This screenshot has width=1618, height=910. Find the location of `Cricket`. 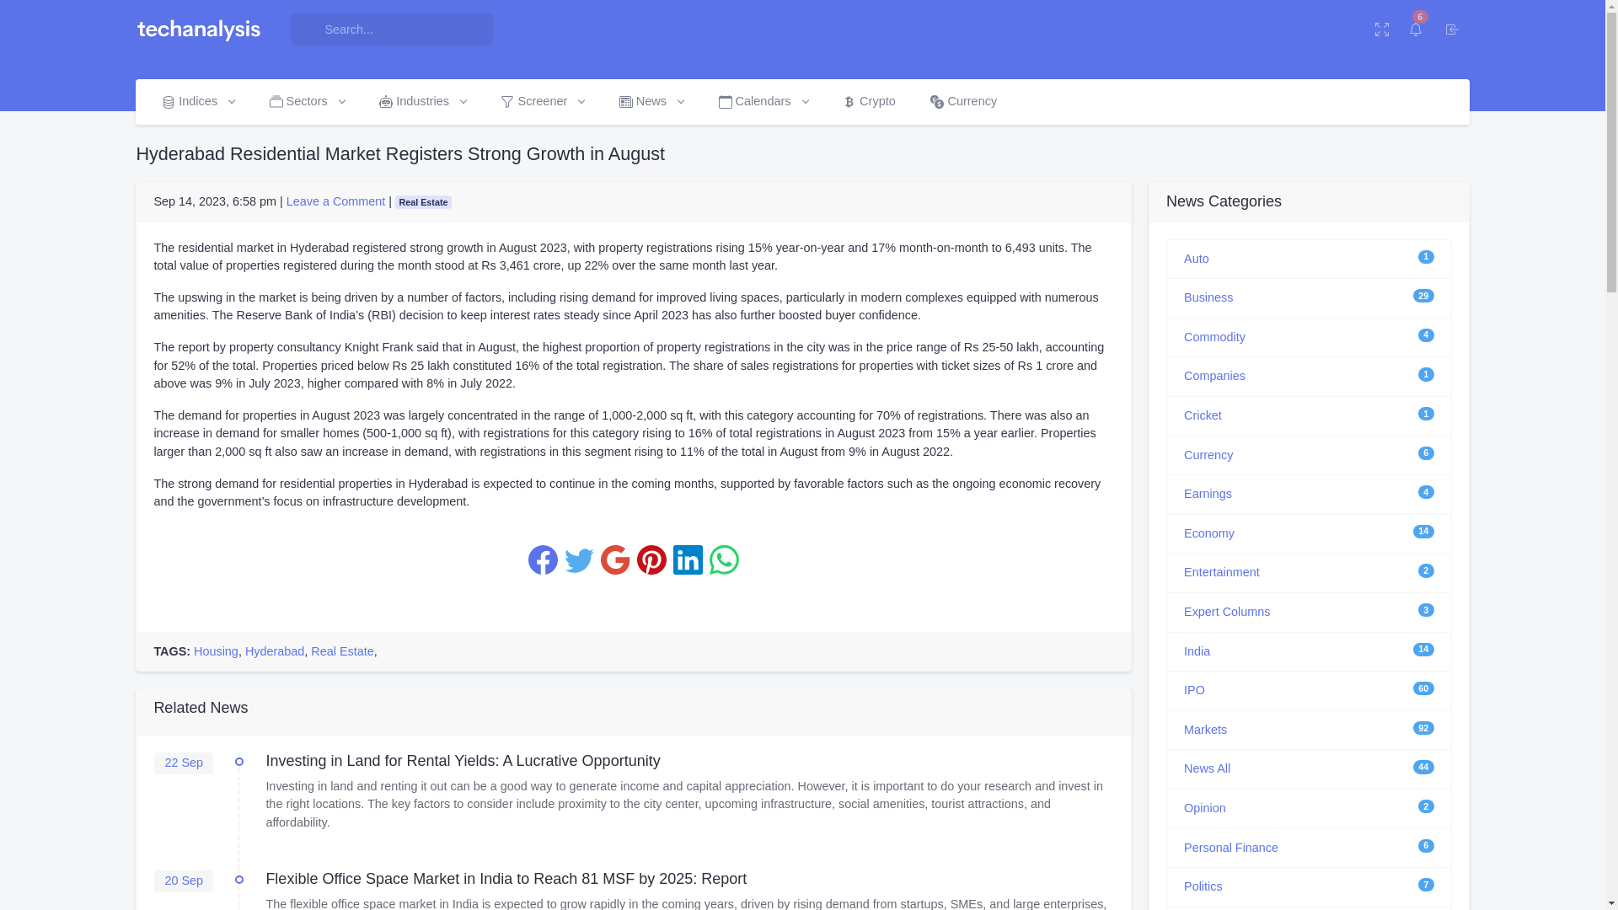

Cricket is located at coordinates (1203, 415).